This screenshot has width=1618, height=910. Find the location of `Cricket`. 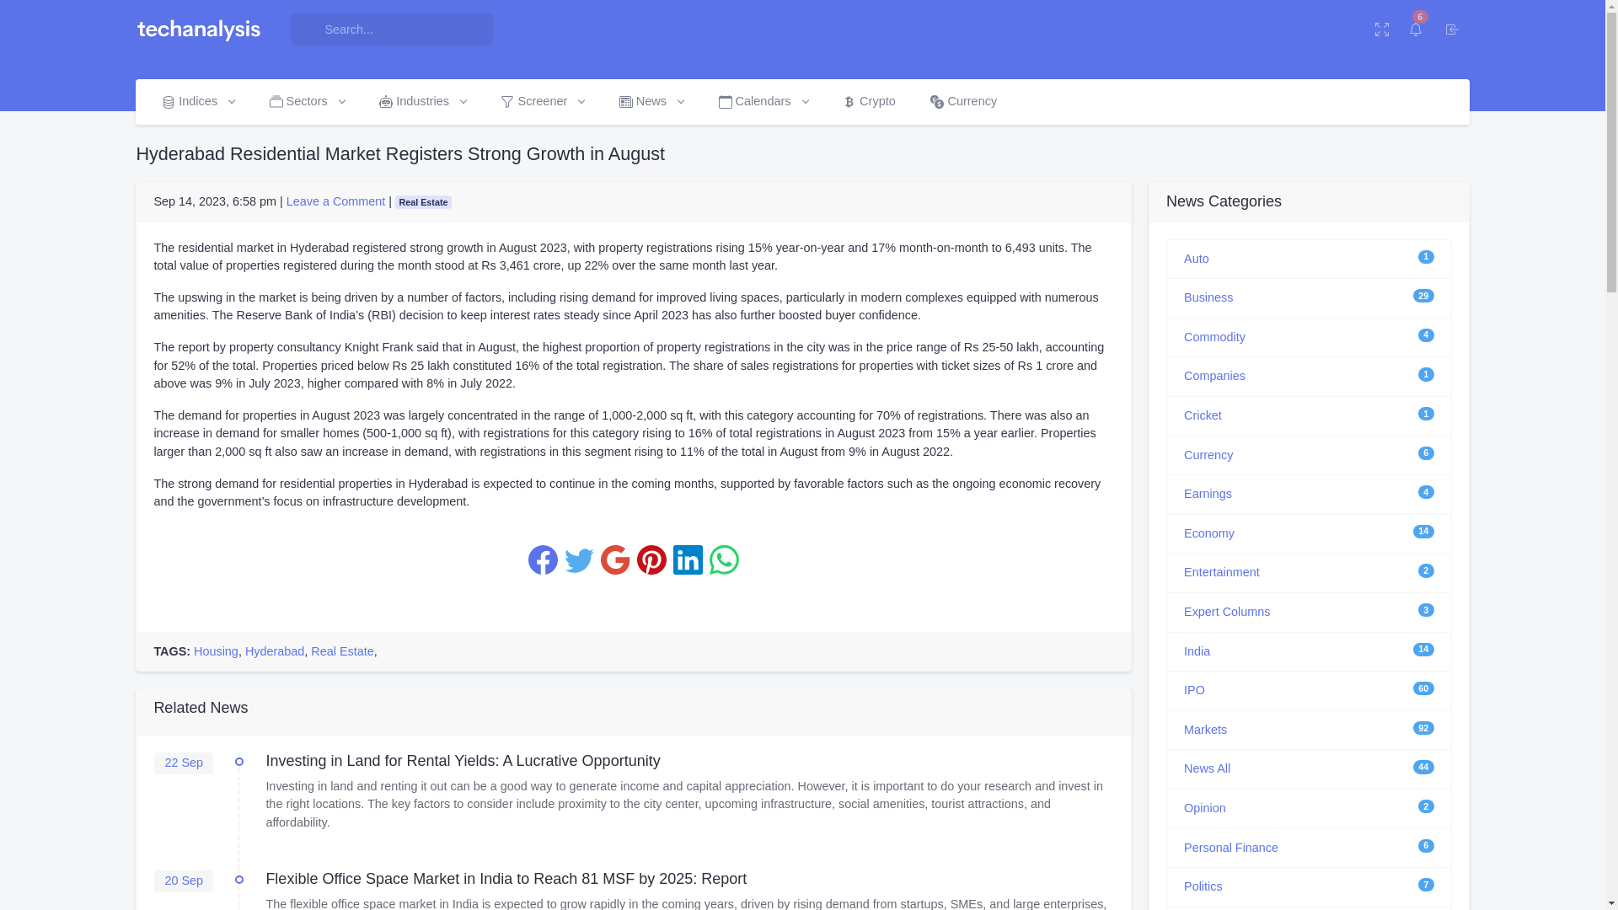

Cricket is located at coordinates (1203, 415).